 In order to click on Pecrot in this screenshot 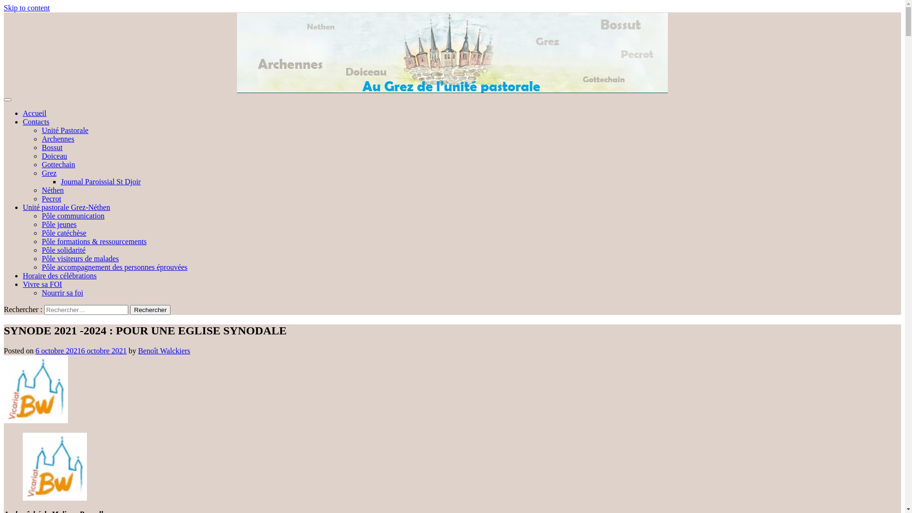, I will do `click(51, 199)`.